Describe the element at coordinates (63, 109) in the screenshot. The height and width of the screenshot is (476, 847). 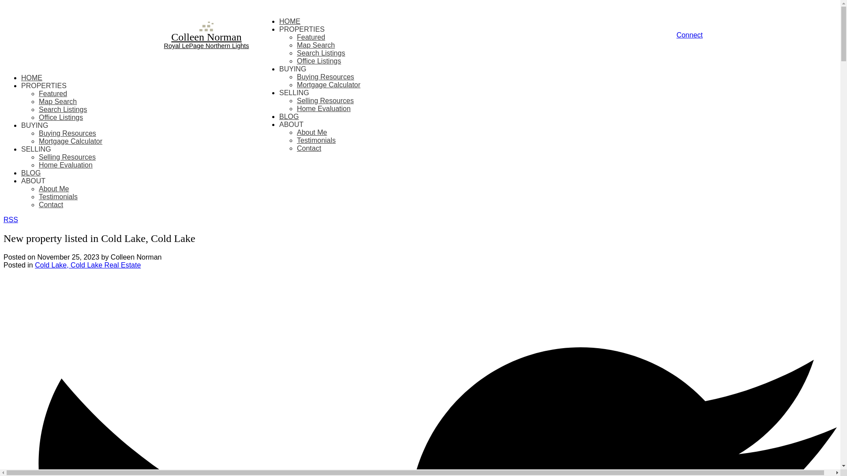
I see `Search Listings` at that location.